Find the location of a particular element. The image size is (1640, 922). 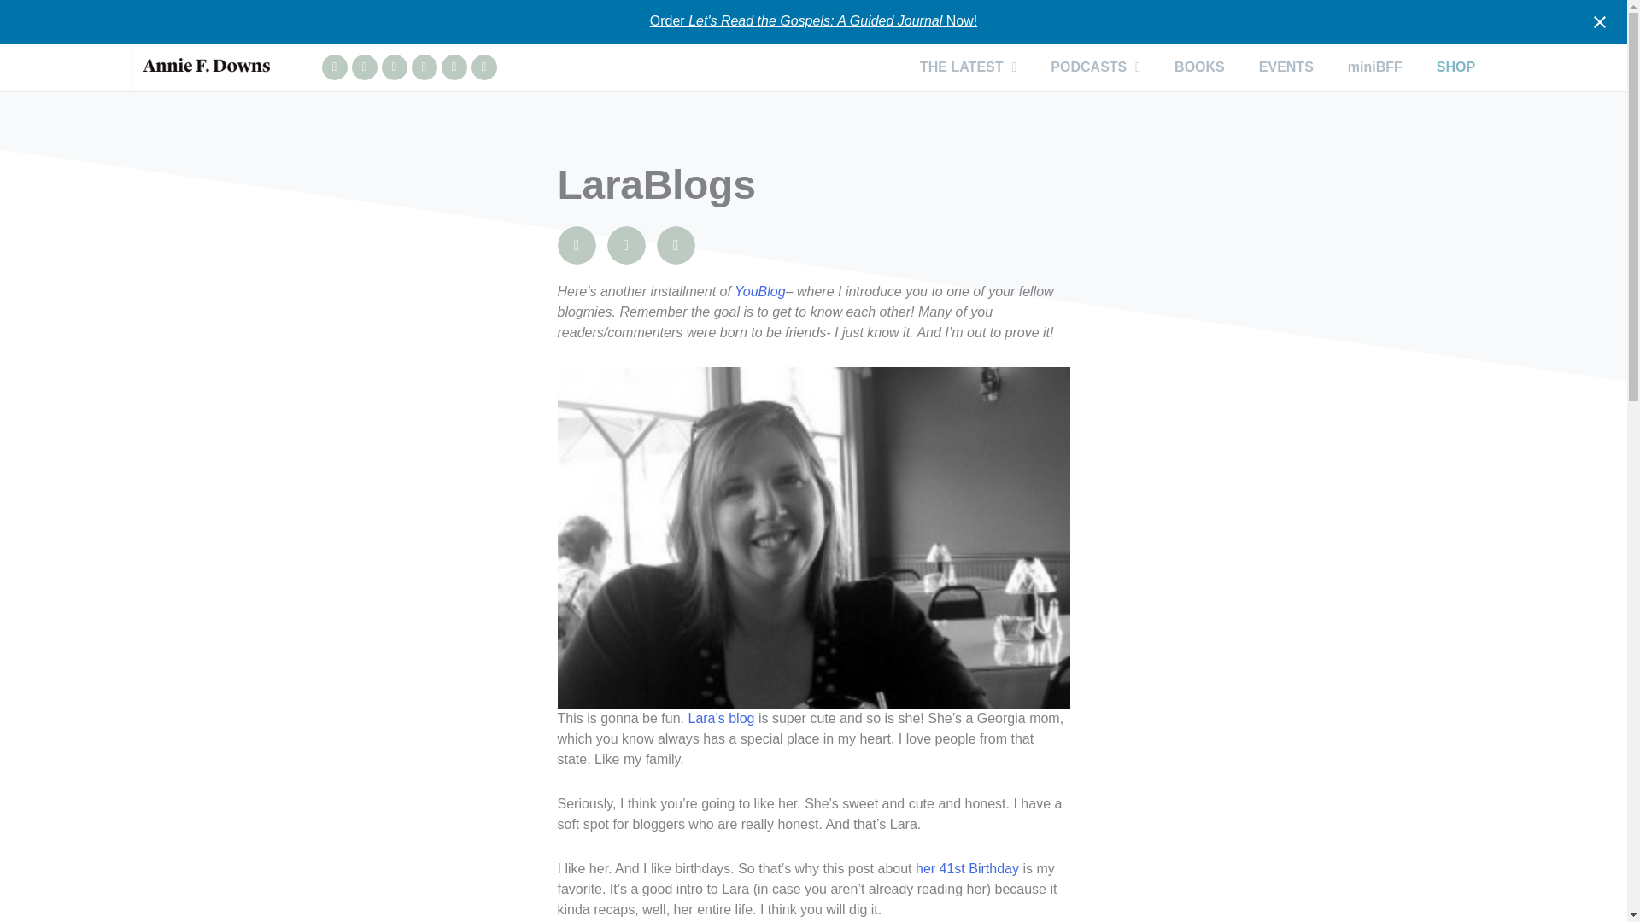

Facebook is located at coordinates (364, 67).